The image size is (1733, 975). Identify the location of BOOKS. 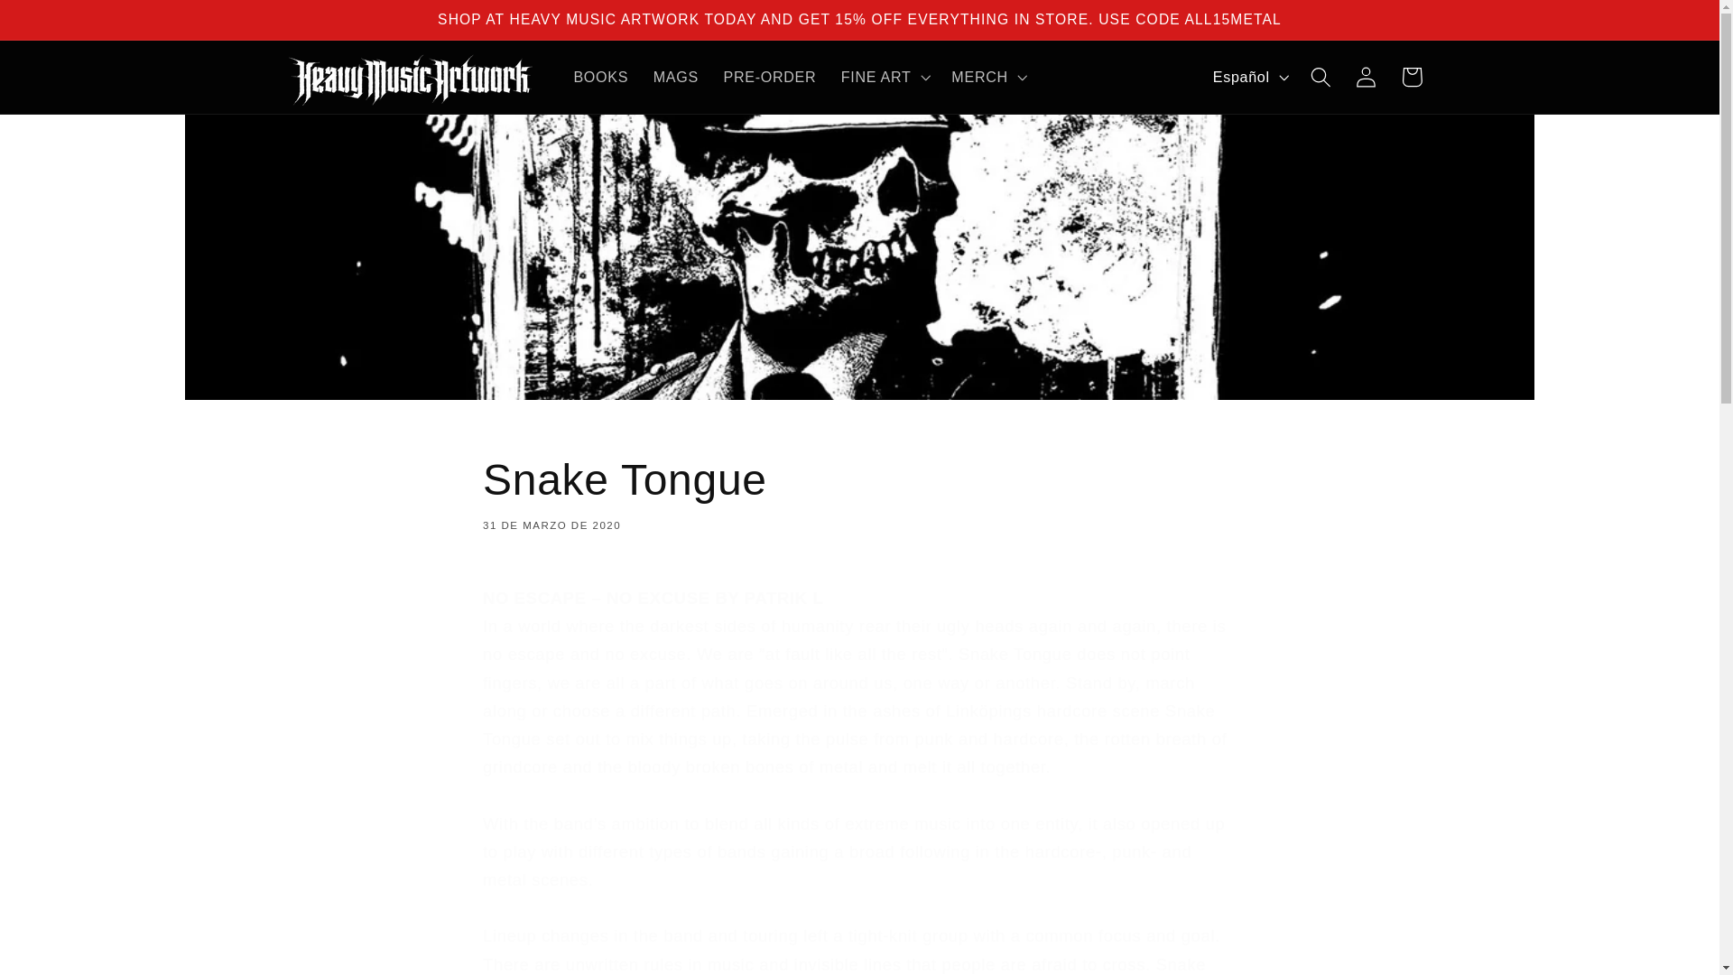
(601, 76).